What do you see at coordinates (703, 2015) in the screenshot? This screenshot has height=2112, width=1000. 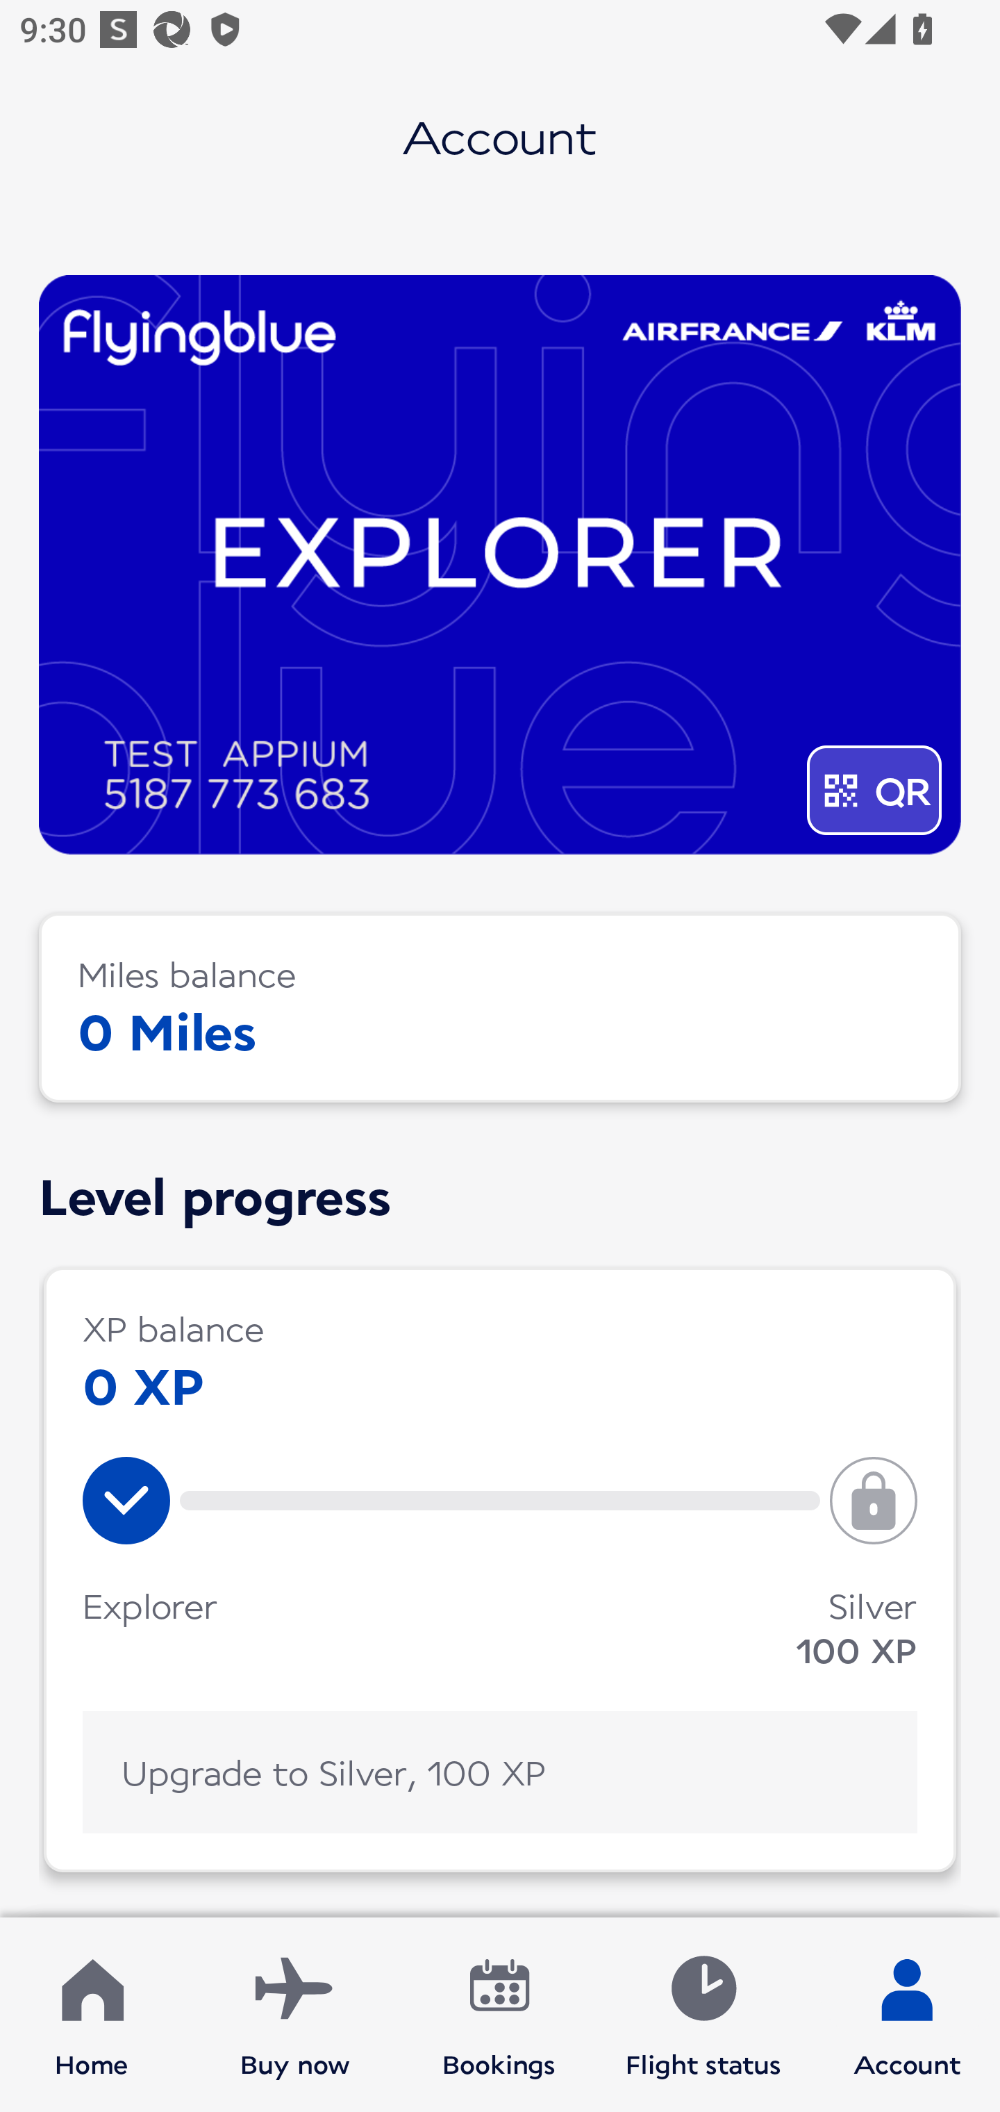 I see `Flight status` at bounding box center [703, 2015].